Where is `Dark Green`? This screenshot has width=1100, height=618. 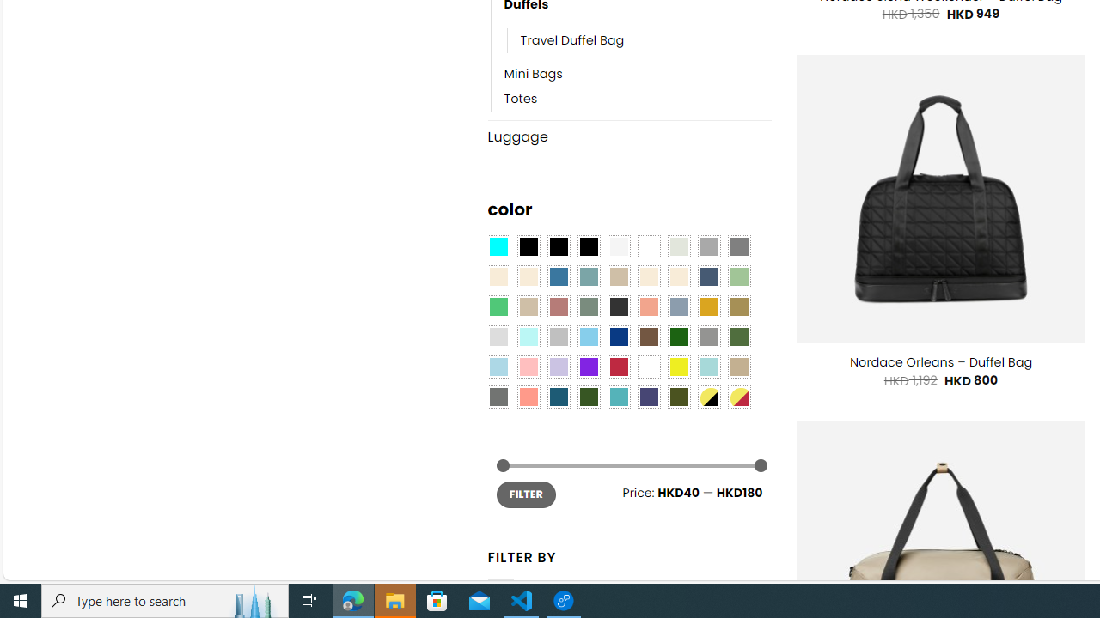 Dark Green is located at coordinates (678, 337).